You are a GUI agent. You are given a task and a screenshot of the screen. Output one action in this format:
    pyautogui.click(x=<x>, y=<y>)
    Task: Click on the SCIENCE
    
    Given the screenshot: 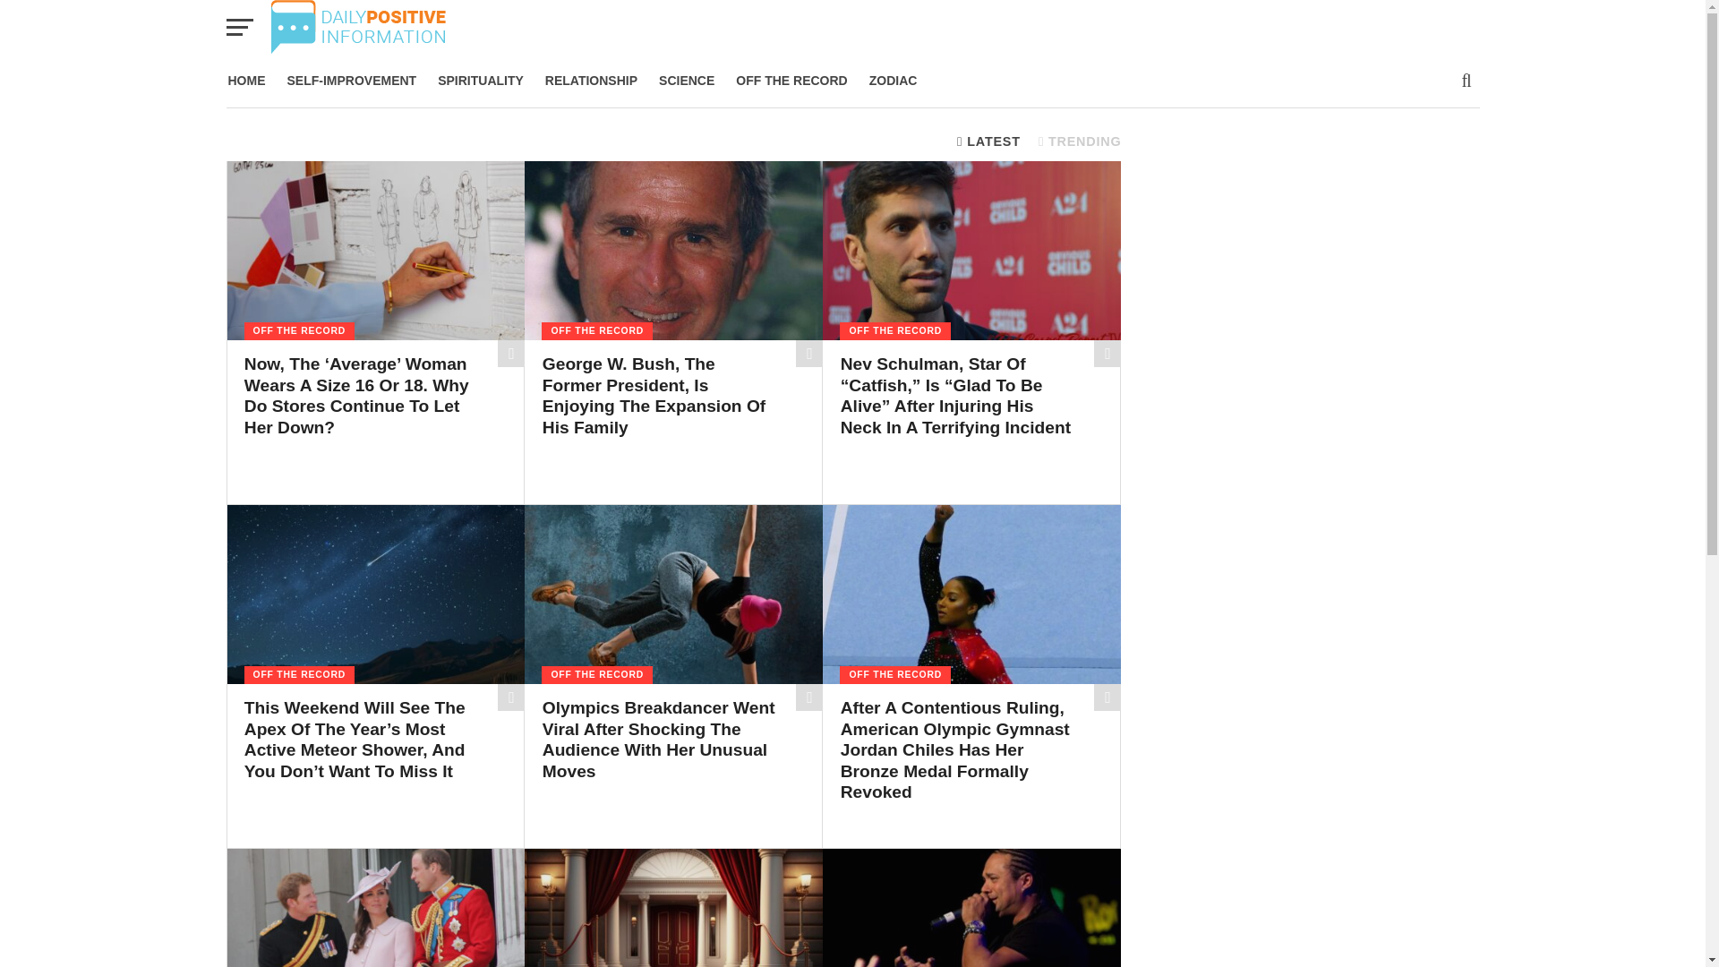 What is the action you would take?
    pyautogui.click(x=686, y=81)
    